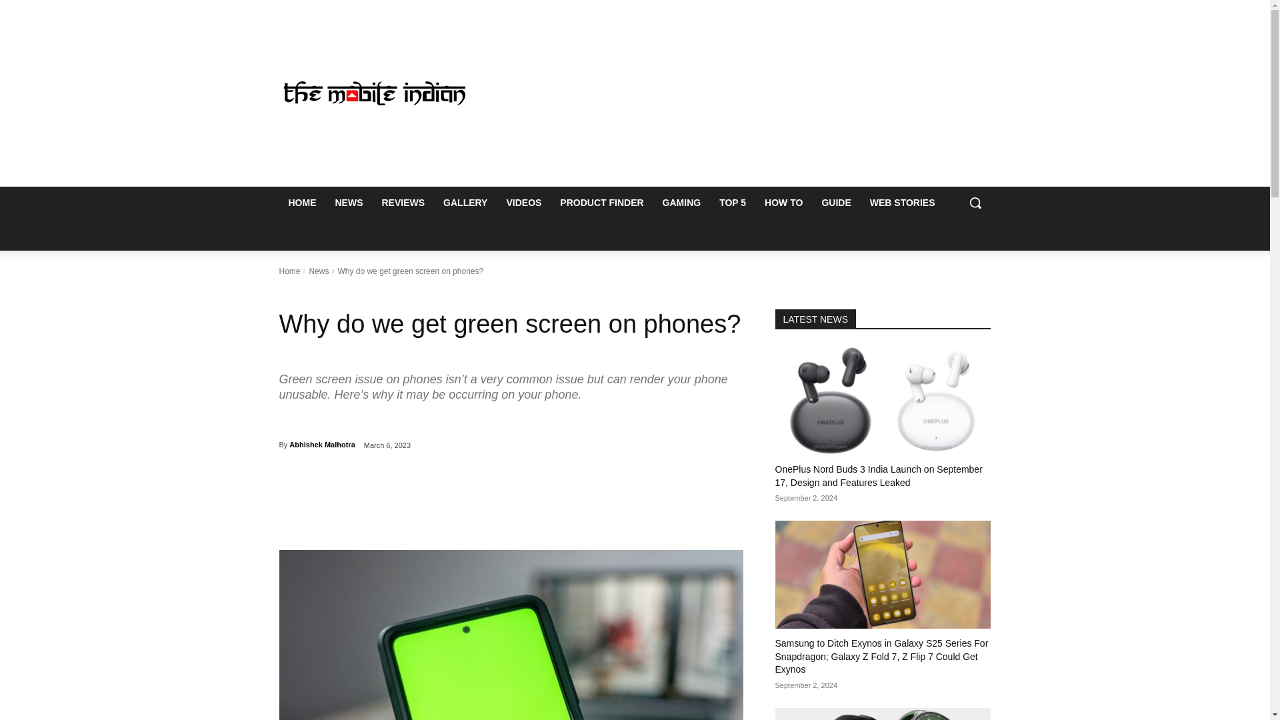 The width and height of the screenshot is (1280, 720). What do you see at coordinates (523, 203) in the screenshot?
I see `VIDEOS` at bounding box center [523, 203].